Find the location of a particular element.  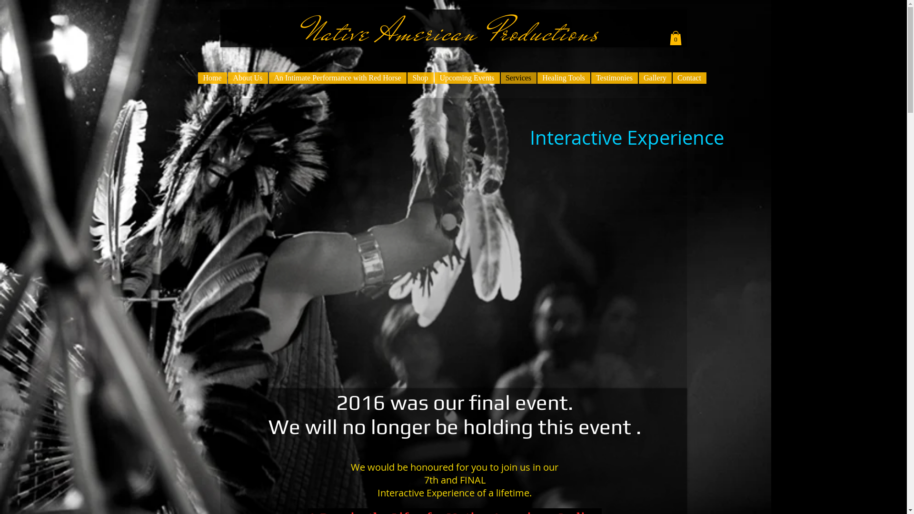

Testimonies is located at coordinates (615, 78).